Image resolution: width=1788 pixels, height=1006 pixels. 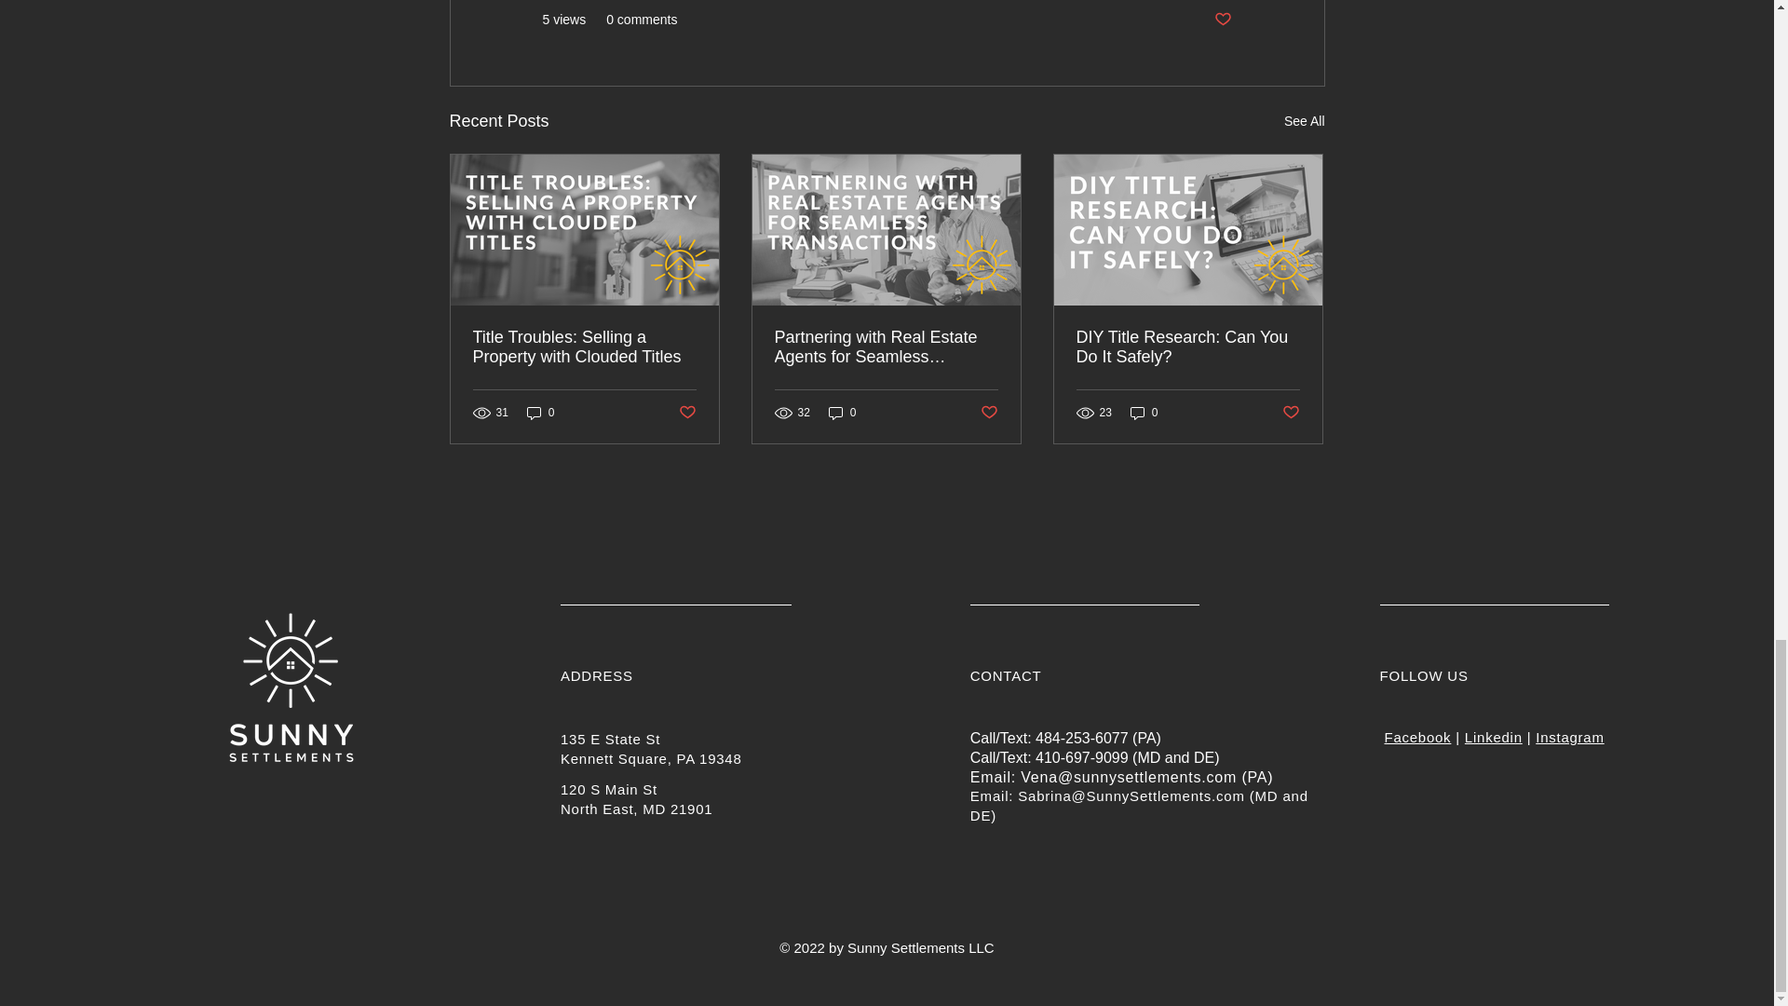 What do you see at coordinates (1494, 738) in the screenshot?
I see `Linkedin` at bounding box center [1494, 738].